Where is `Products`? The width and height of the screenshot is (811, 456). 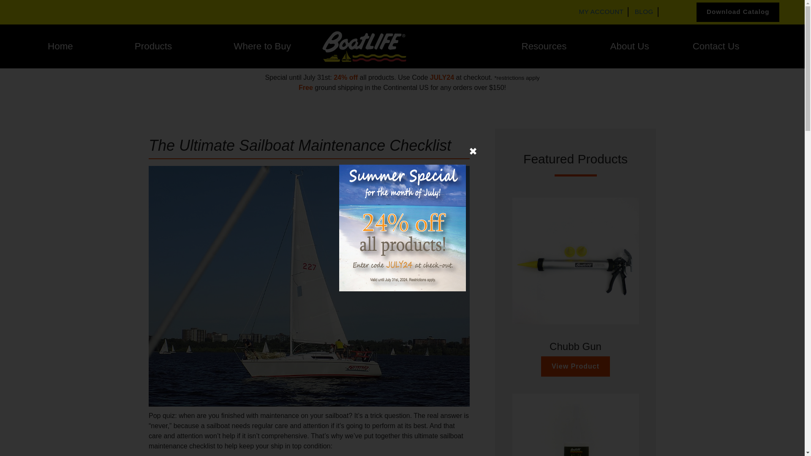 Products is located at coordinates (153, 46).